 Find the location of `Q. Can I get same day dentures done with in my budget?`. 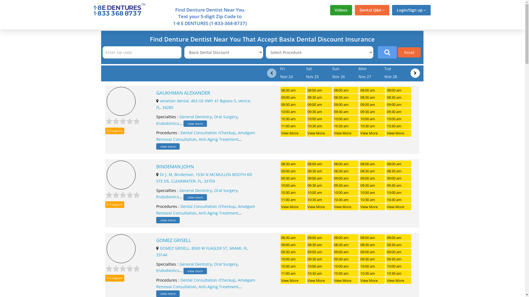

Q. Can I get same day dentures done with in my budget? is located at coordinates (262, 176).